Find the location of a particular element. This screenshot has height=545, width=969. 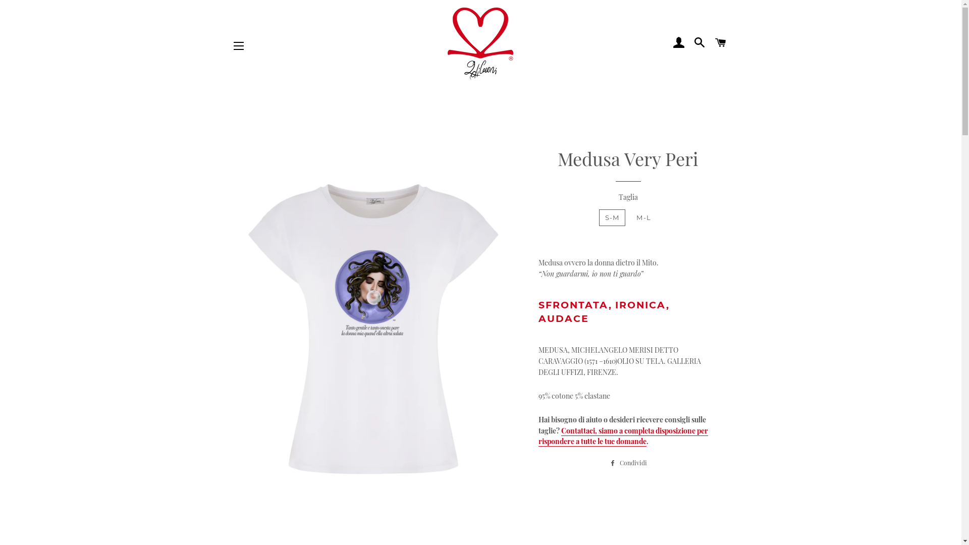

Accedi is located at coordinates (679, 43).